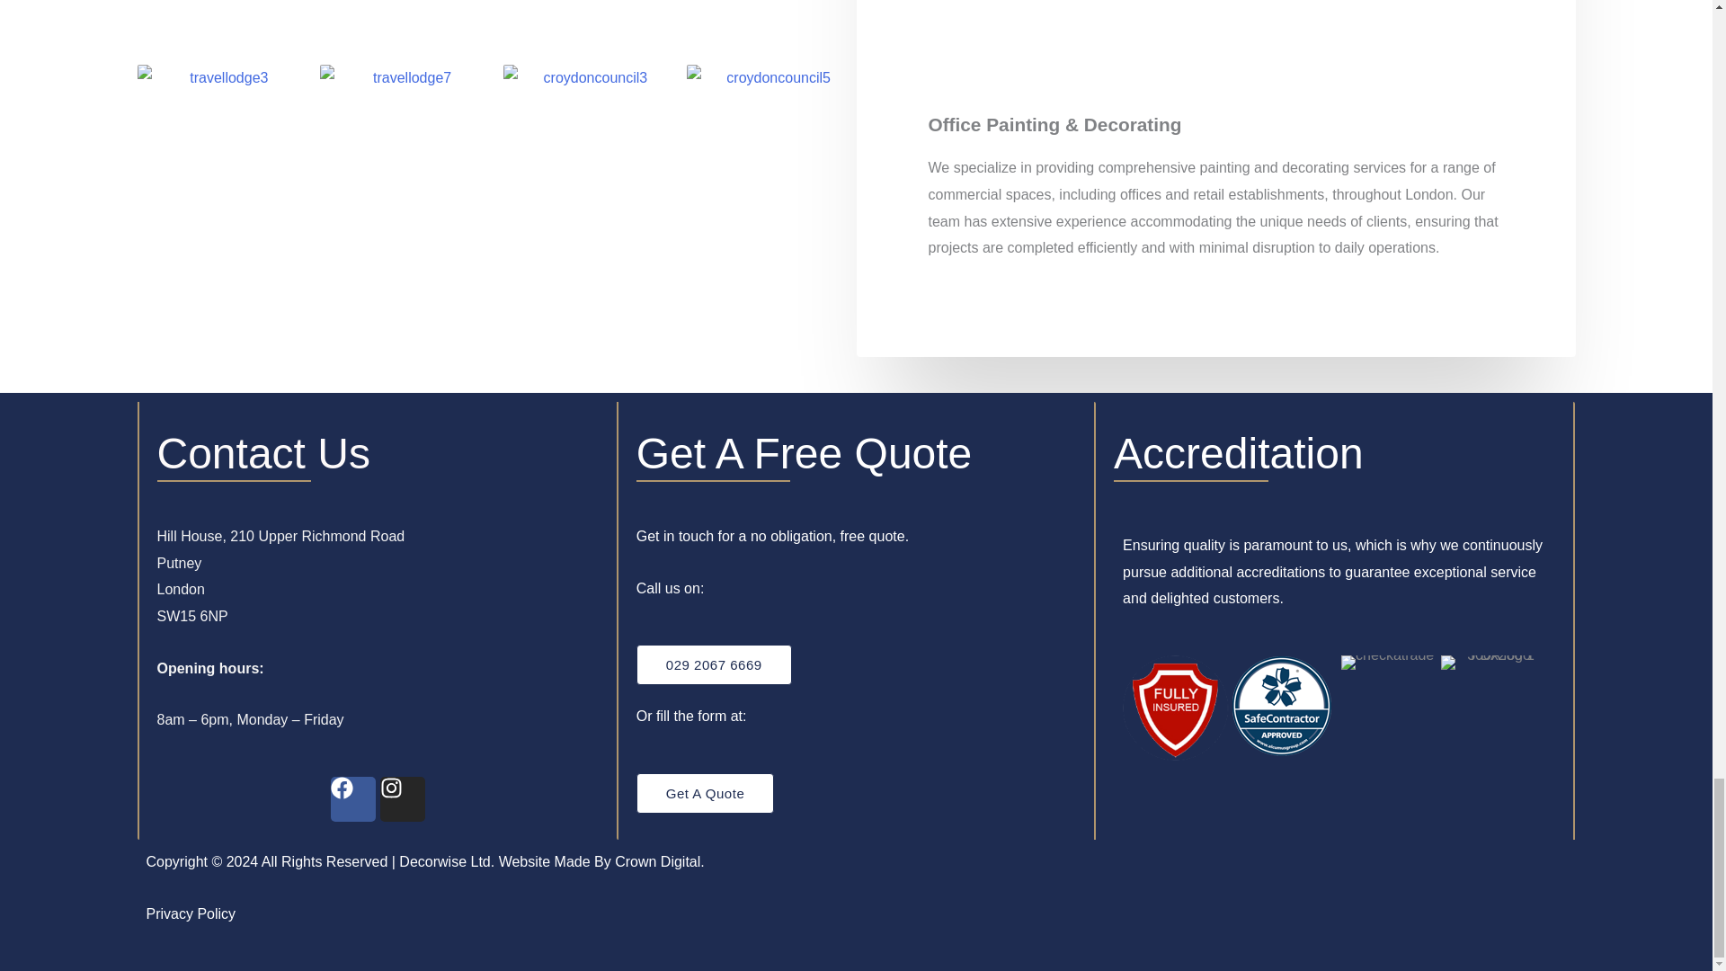 The image size is (1726, 971). What do you see at coordinates (705, 793) in the screenshot?
I see `Get A Quote` at bounding box center [705, 793].